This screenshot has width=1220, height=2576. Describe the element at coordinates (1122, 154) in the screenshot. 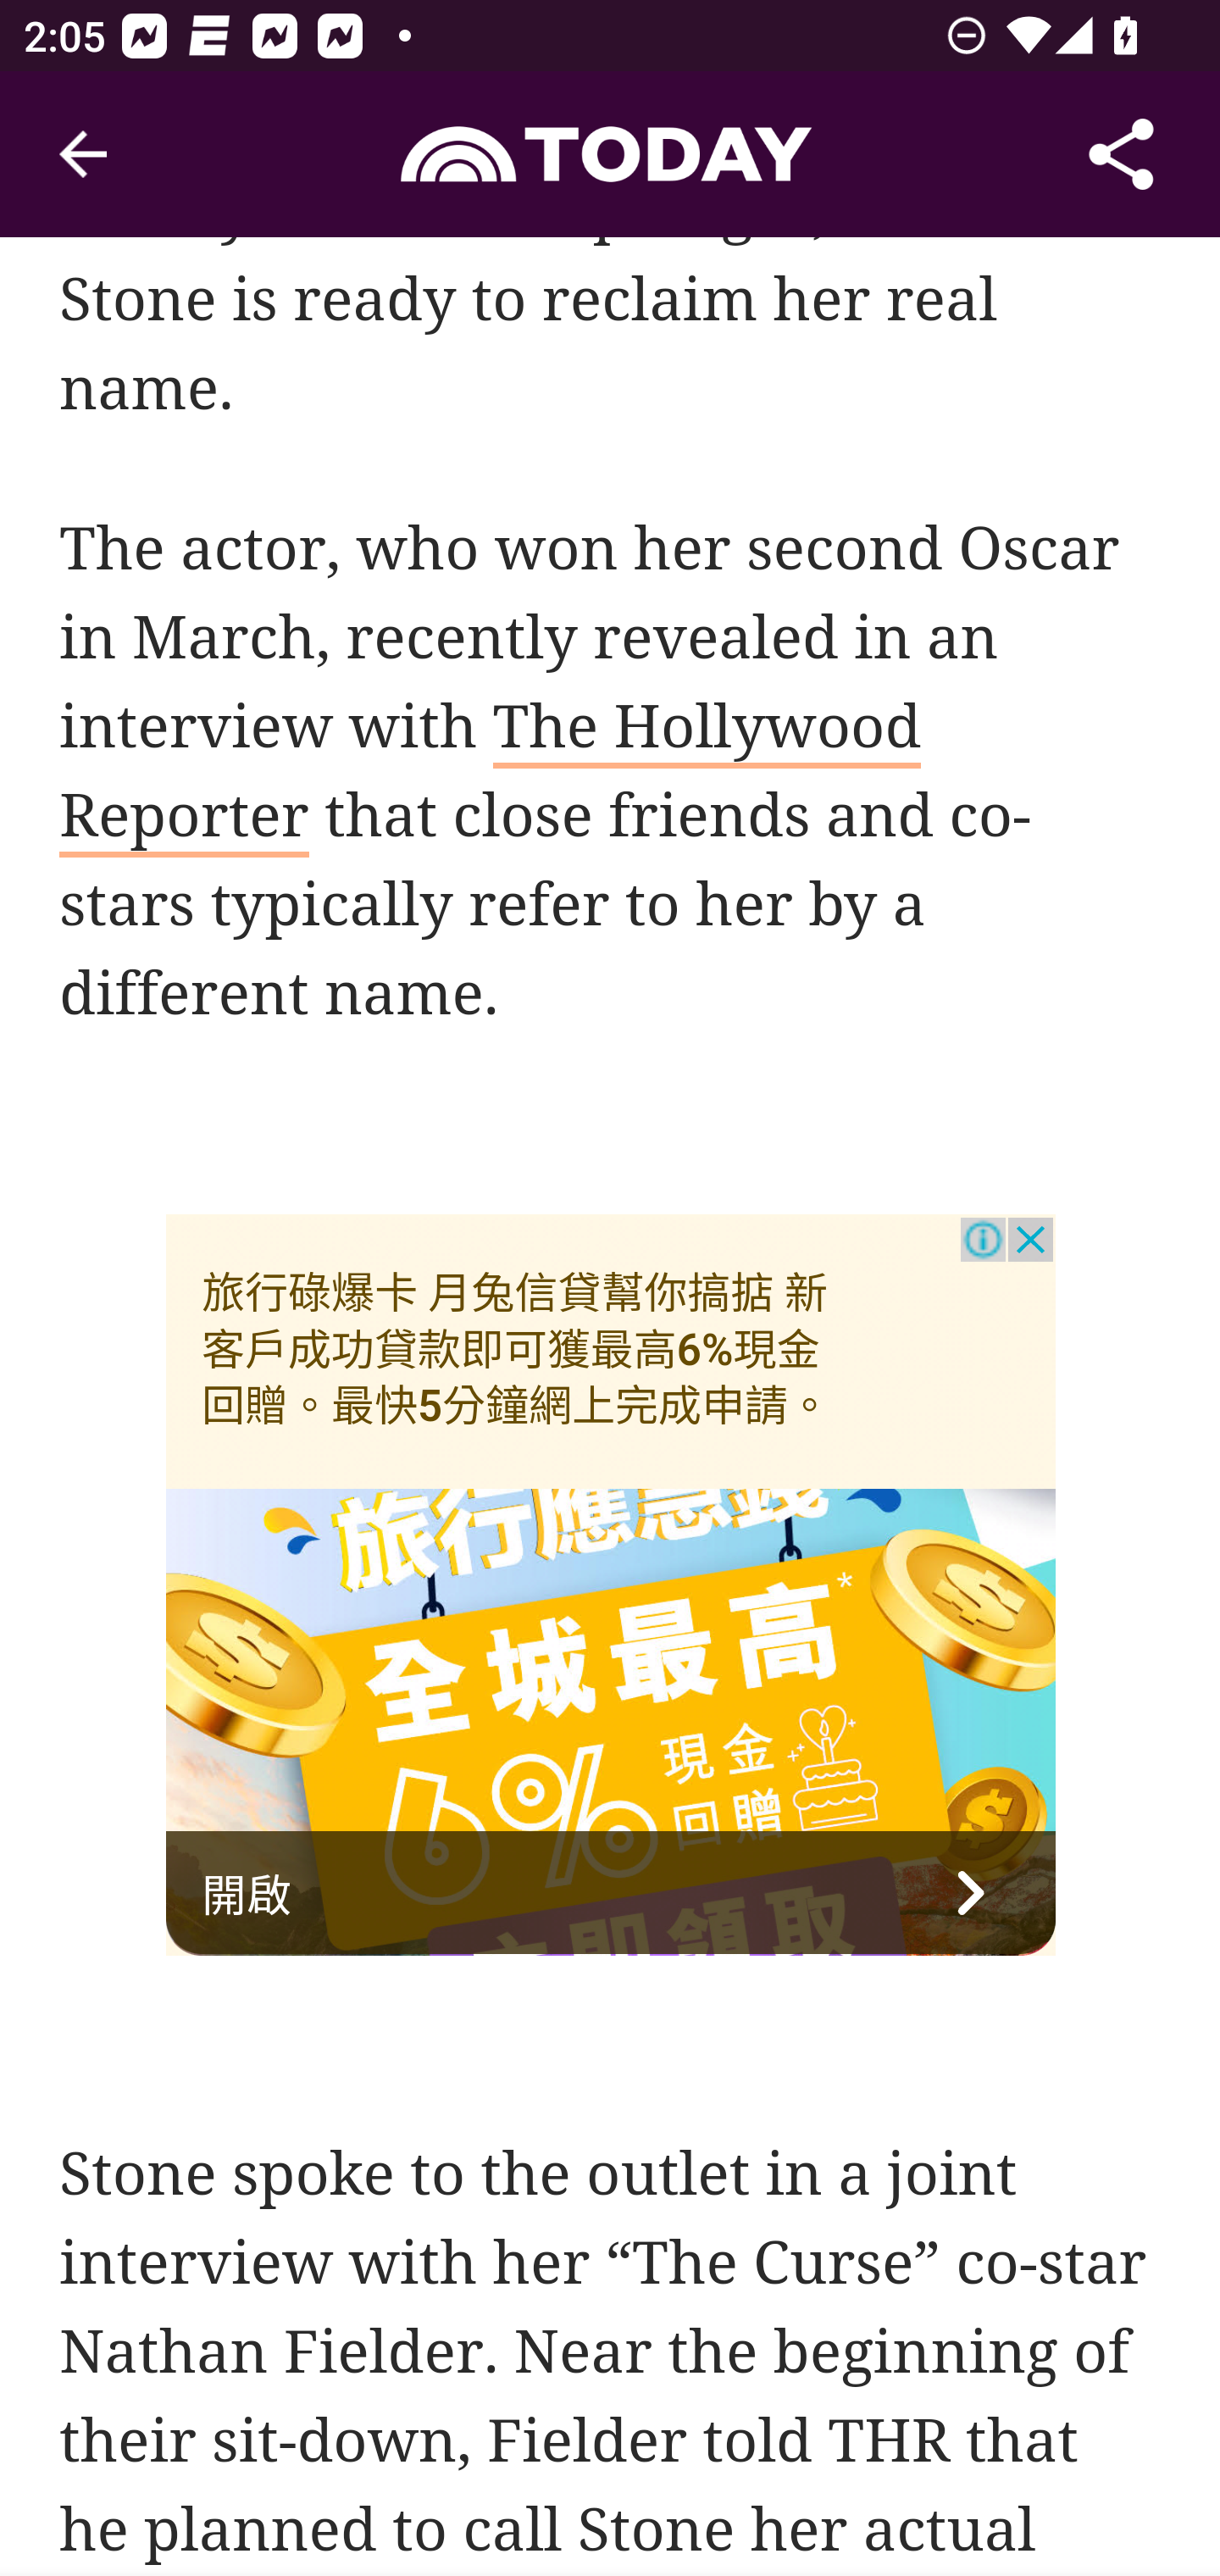

I see `Share Article, button` at that location.